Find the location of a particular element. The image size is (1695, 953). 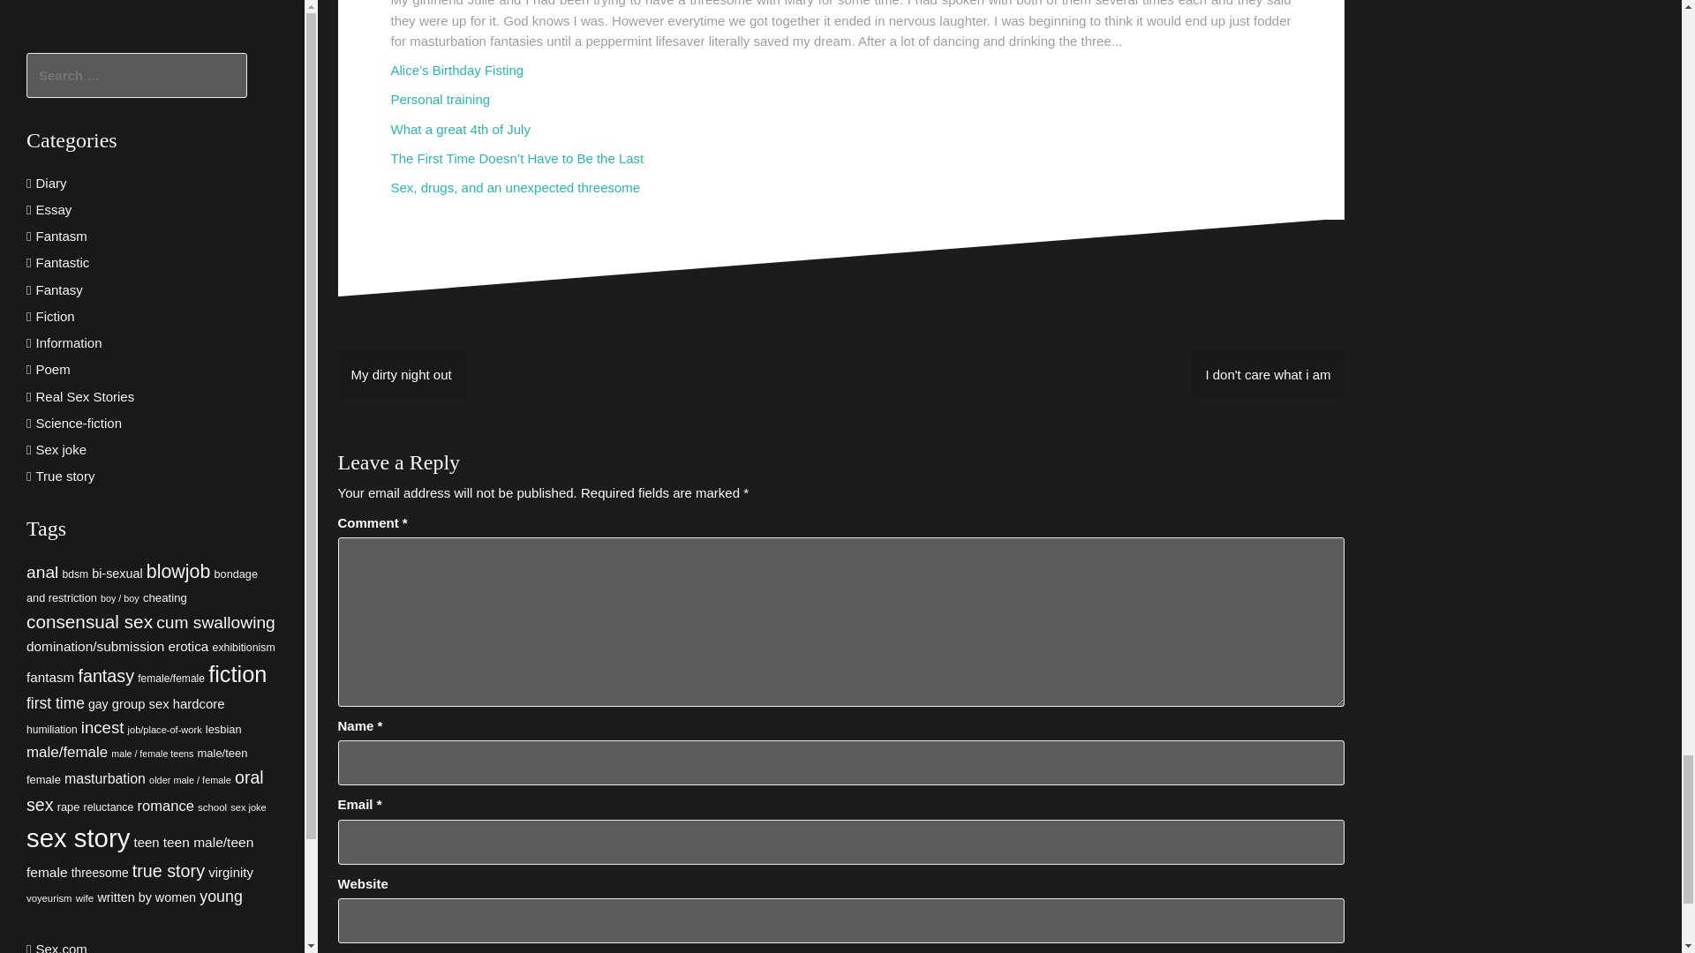

Sex, drugs, and an unexpected threesome is located at coordinates (515, 187).